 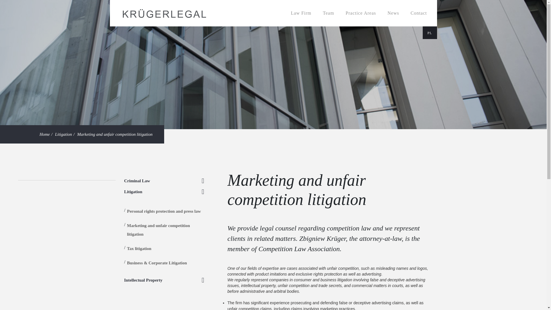 I want to click on Law Firm, so click(x=301, y=13).